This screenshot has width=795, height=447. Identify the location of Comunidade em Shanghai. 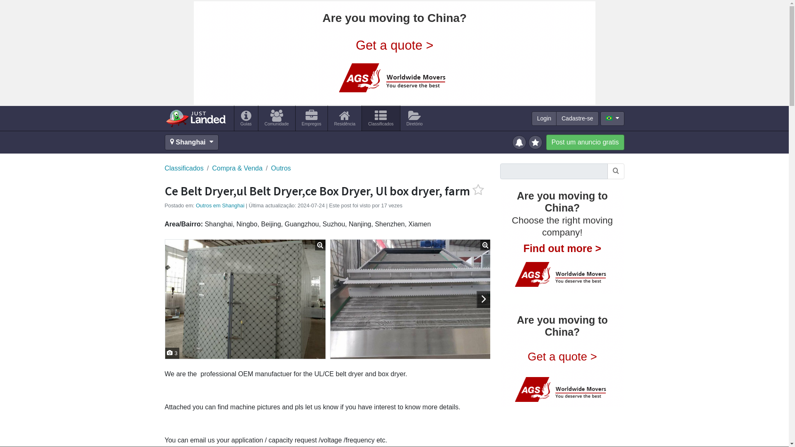
(277, 118).